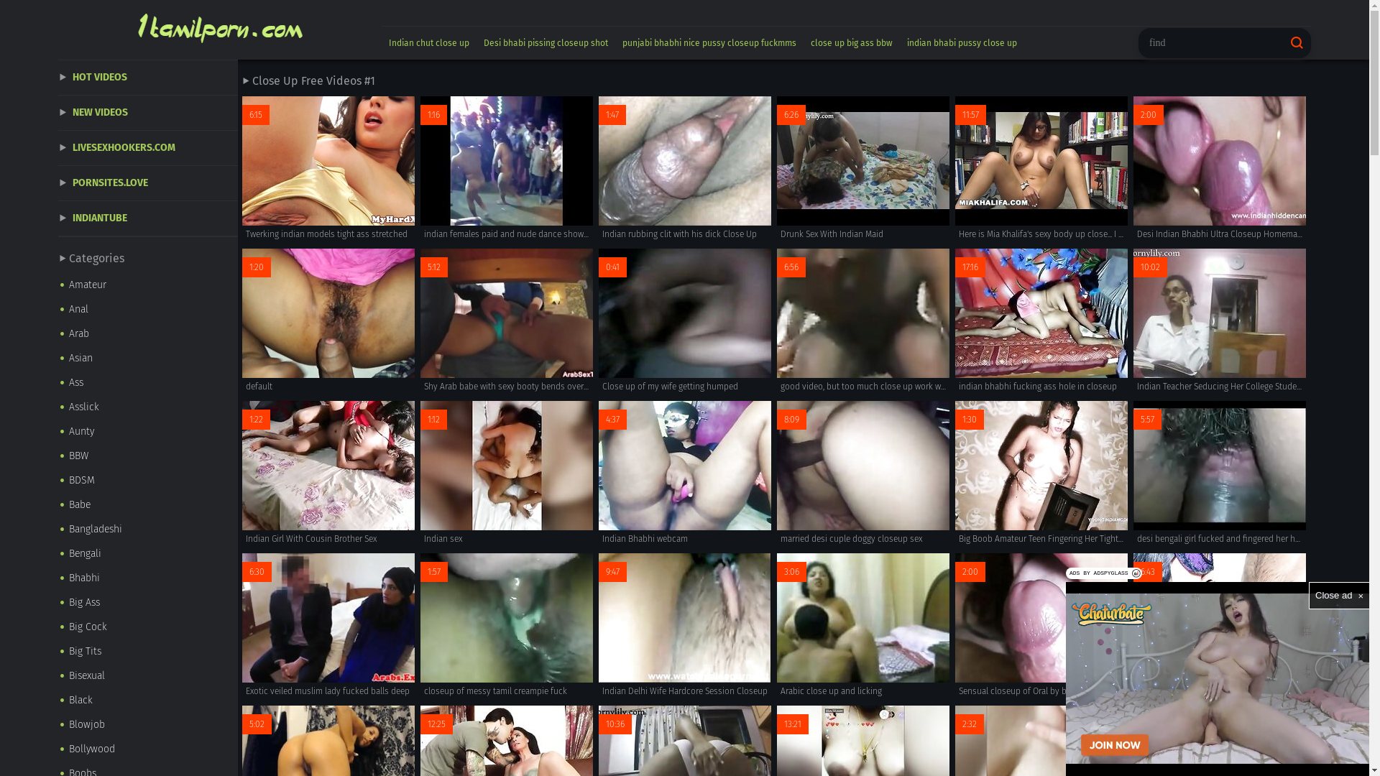 The width and height of the screenshot is (1380, 776). I want to click on NEW VIDEOS, so click(148, 114).